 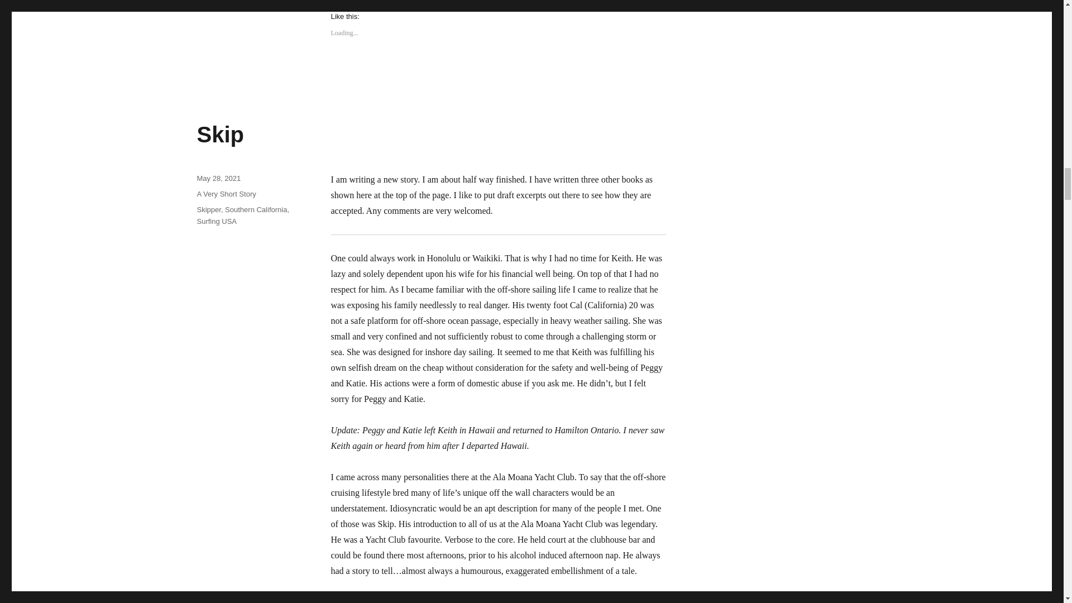 What do you see at coordinates (256, 210) in the screenshot?
I see `Southern California` at bounding box center [256, 210].